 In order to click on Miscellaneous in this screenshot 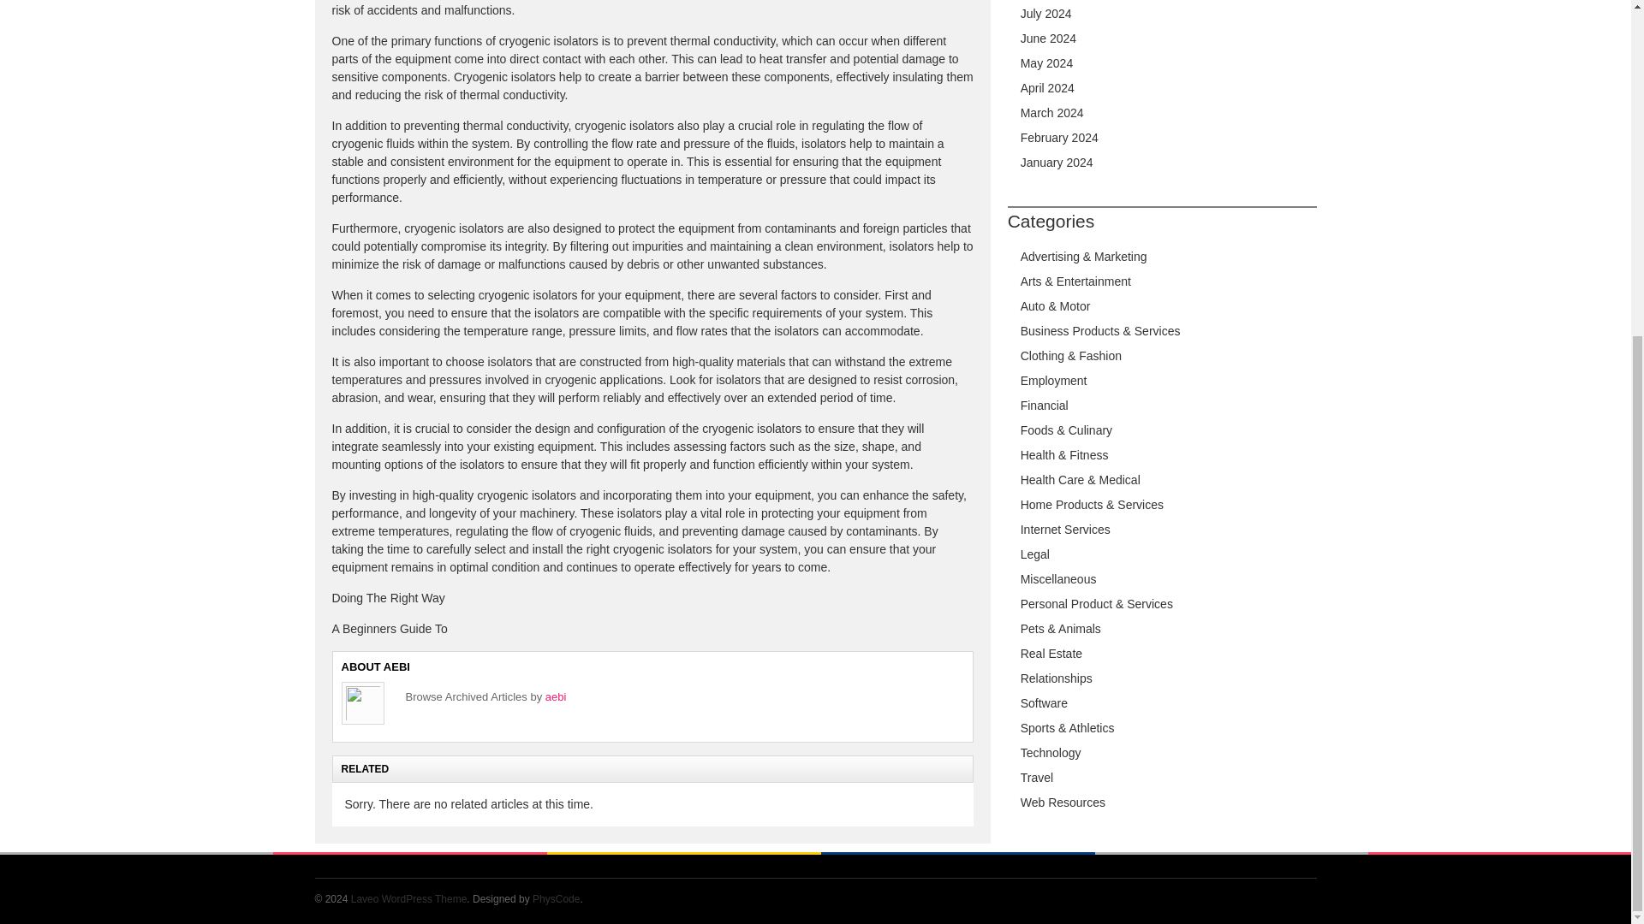, I will do `click(1058, 578)`.